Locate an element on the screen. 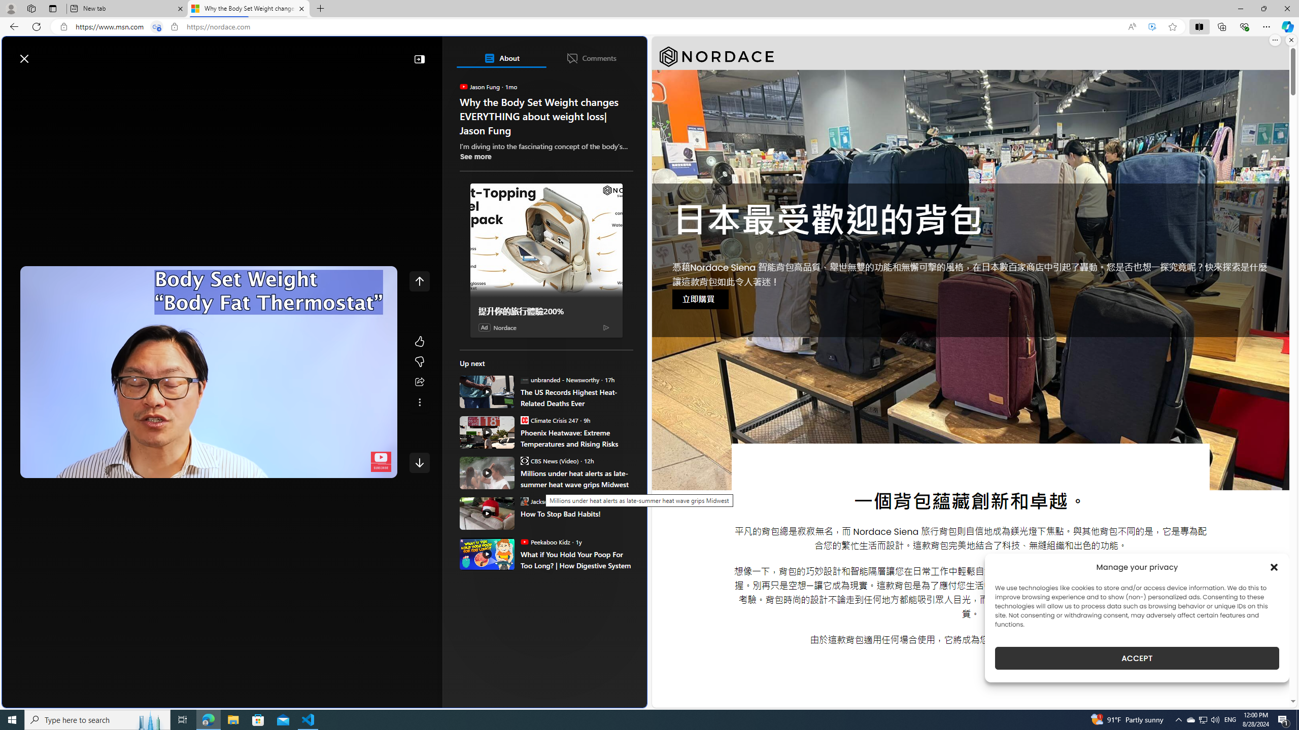 The image size is (1299, 730). Settings is located at coordinates (327, 468).